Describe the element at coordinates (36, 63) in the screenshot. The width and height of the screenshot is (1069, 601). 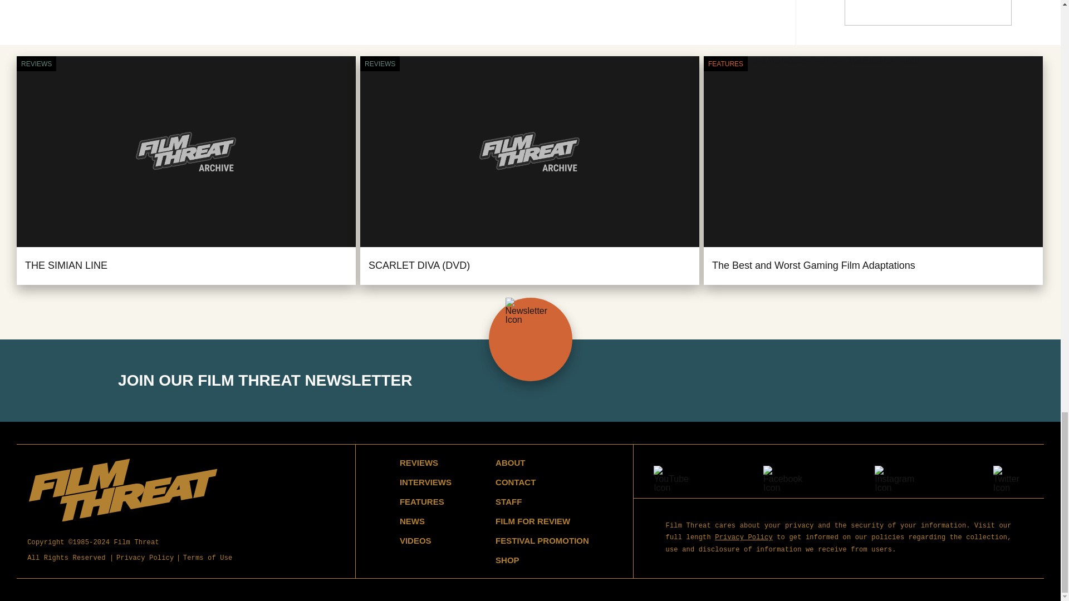
I see `REVIEWS` at that location.